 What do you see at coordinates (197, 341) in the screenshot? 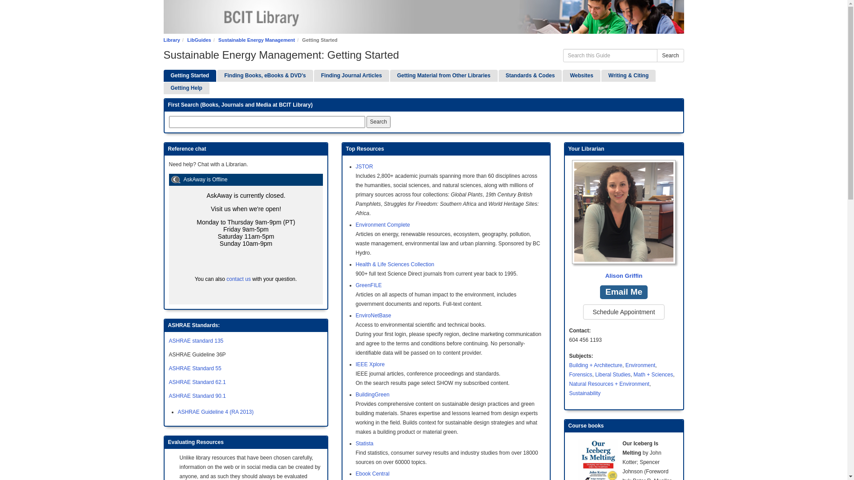
I see `ASHRAE standard 135` at bounding box center [197, 341].